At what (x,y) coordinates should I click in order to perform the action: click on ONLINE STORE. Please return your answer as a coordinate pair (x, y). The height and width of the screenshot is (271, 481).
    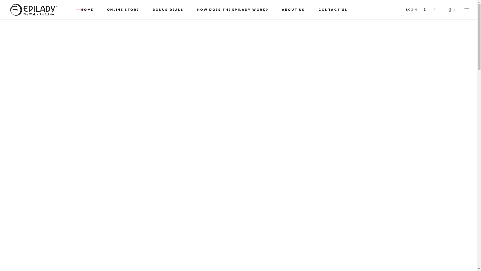
    Looking at the image, I should click on (123, 10).